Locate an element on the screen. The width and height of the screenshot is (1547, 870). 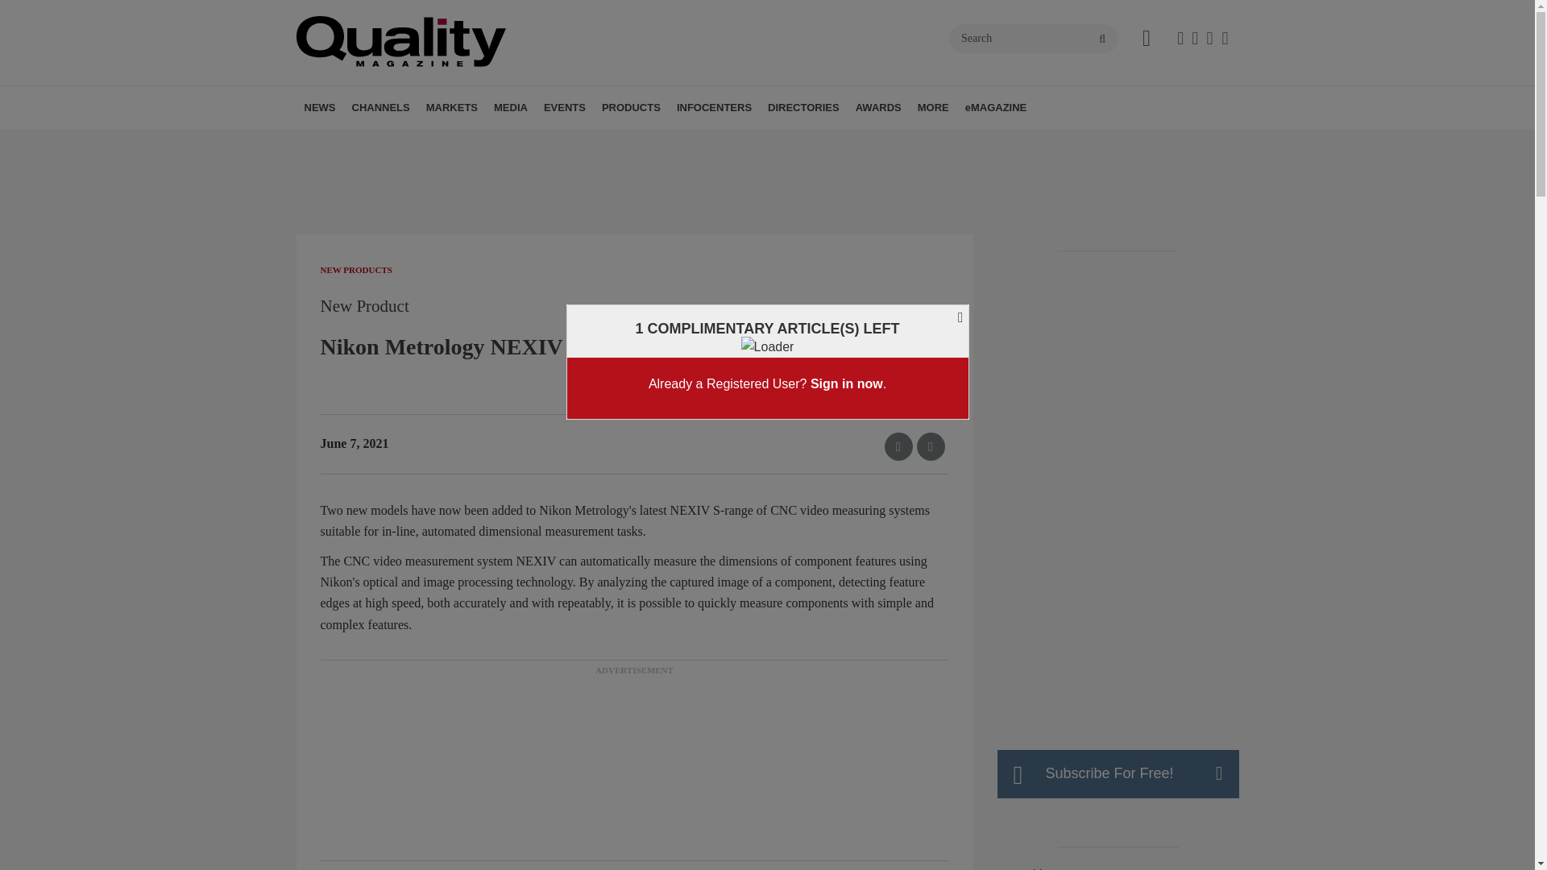
MEDICAL is located at coordinates (547, 143).